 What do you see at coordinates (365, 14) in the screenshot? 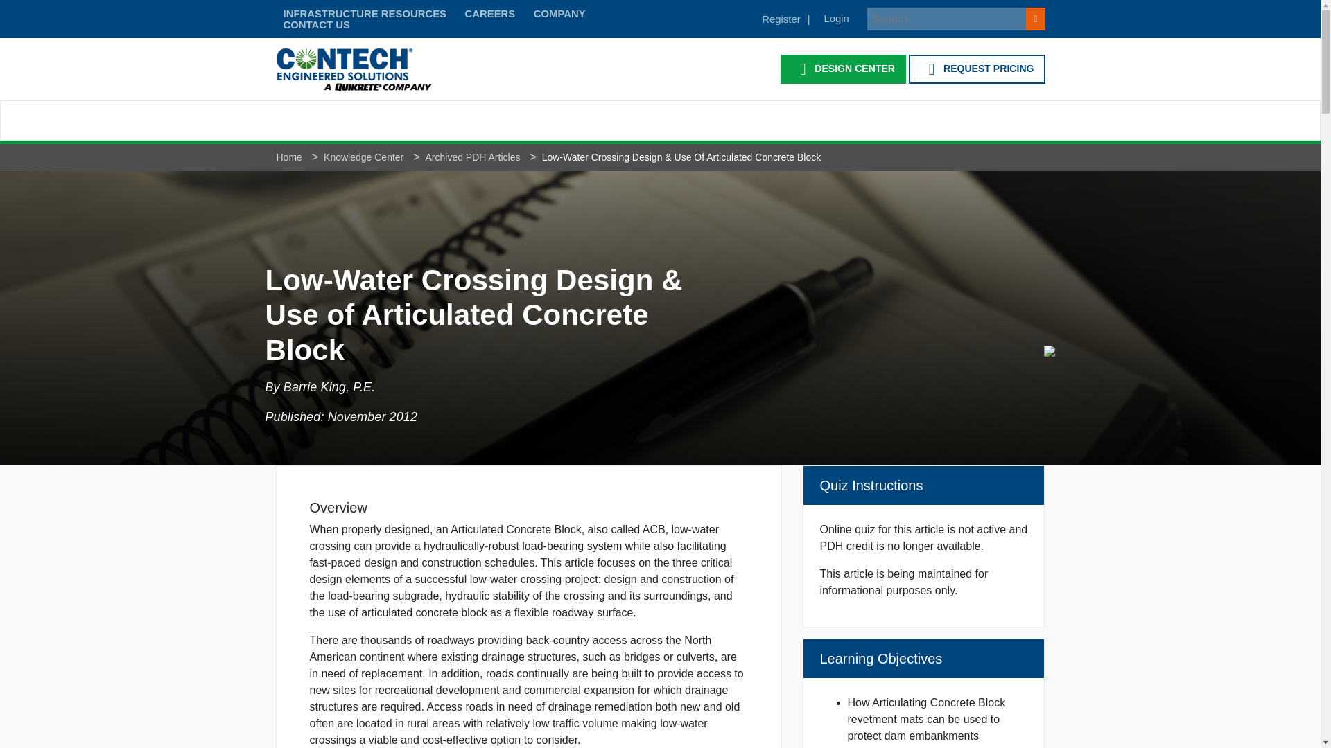
I see `INFRASTRUCTURE RESOURCES` at bounding box center [365, 14].